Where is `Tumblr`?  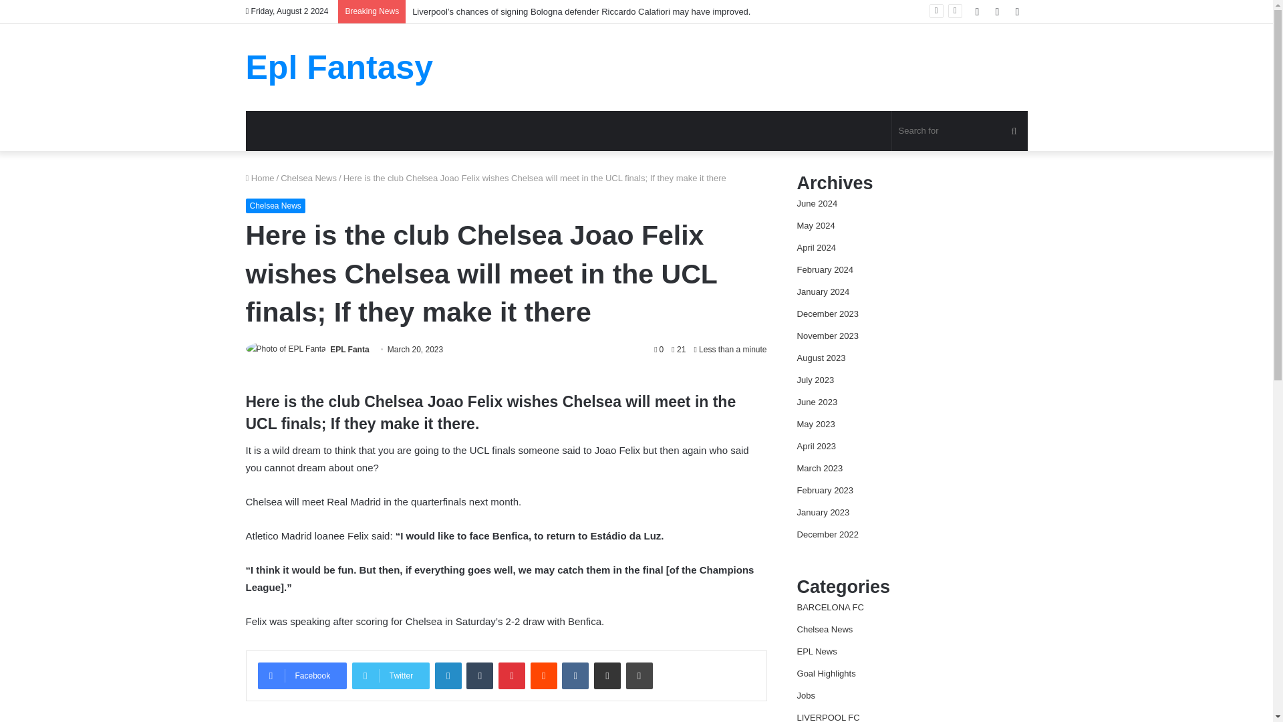 Tumblr is located at coordinates (480, 676).